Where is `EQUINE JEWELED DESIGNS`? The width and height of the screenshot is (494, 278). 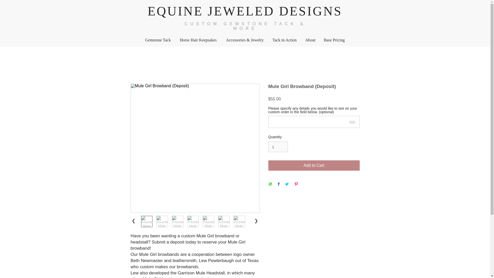
EQUINE JEWELED DESIGNS is located at coordinates (245, 11).